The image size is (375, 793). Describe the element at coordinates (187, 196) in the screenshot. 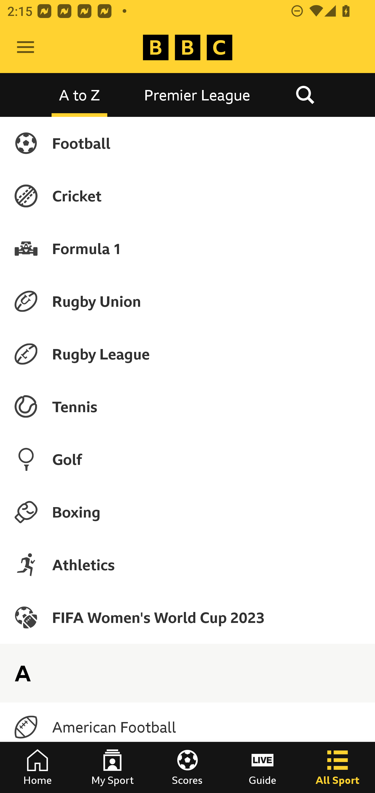

I see `Cricket` at that location.